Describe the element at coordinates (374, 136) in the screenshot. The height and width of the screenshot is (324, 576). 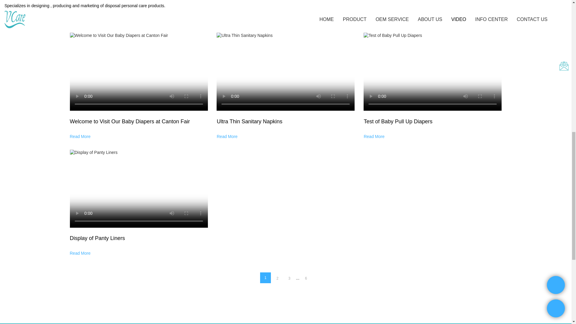
I see `Read More` at that location.